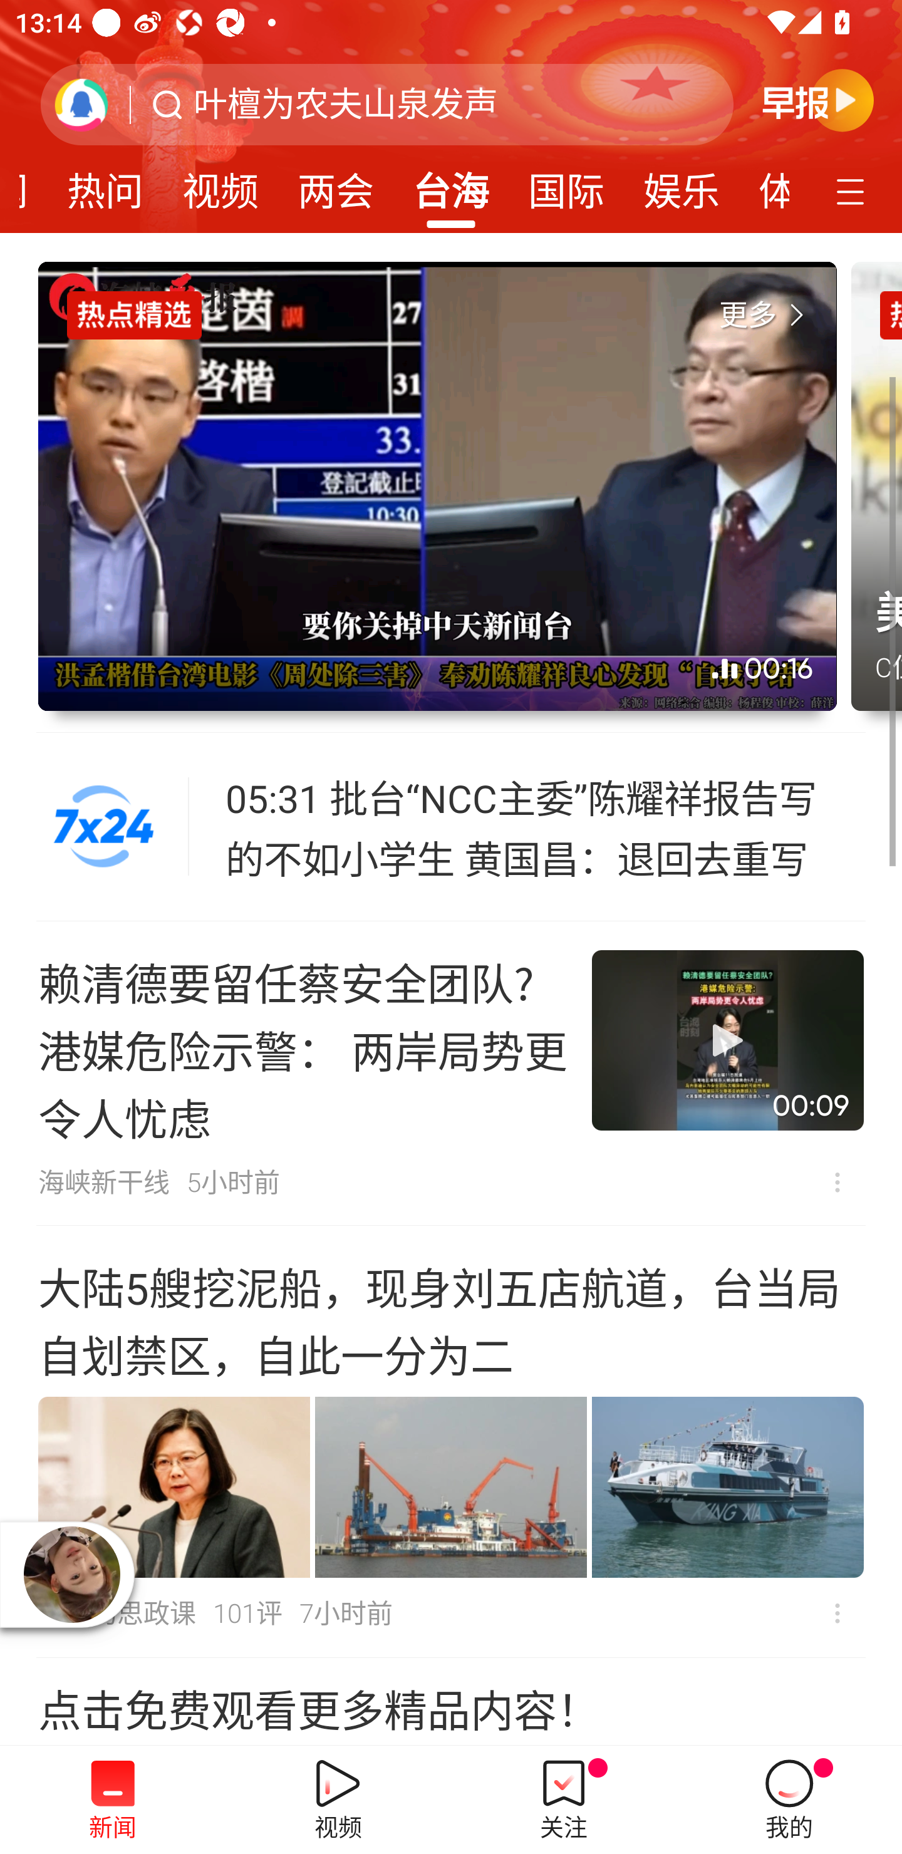  Describe the element at coordinates (546, 827) in the screenshot. I see `05:31 批台“NCC主委”陈耀祥报告写的不如小学生 黄国昌：退回去重写` at that location.